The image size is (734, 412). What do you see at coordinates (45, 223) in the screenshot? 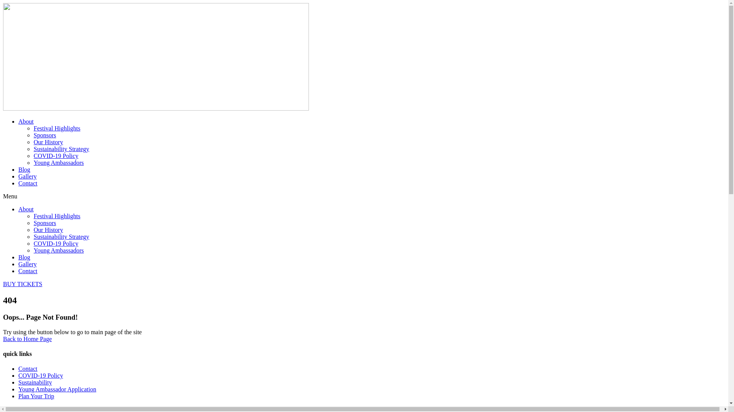
I see `Sponsors` at bounding box center [45, 223].